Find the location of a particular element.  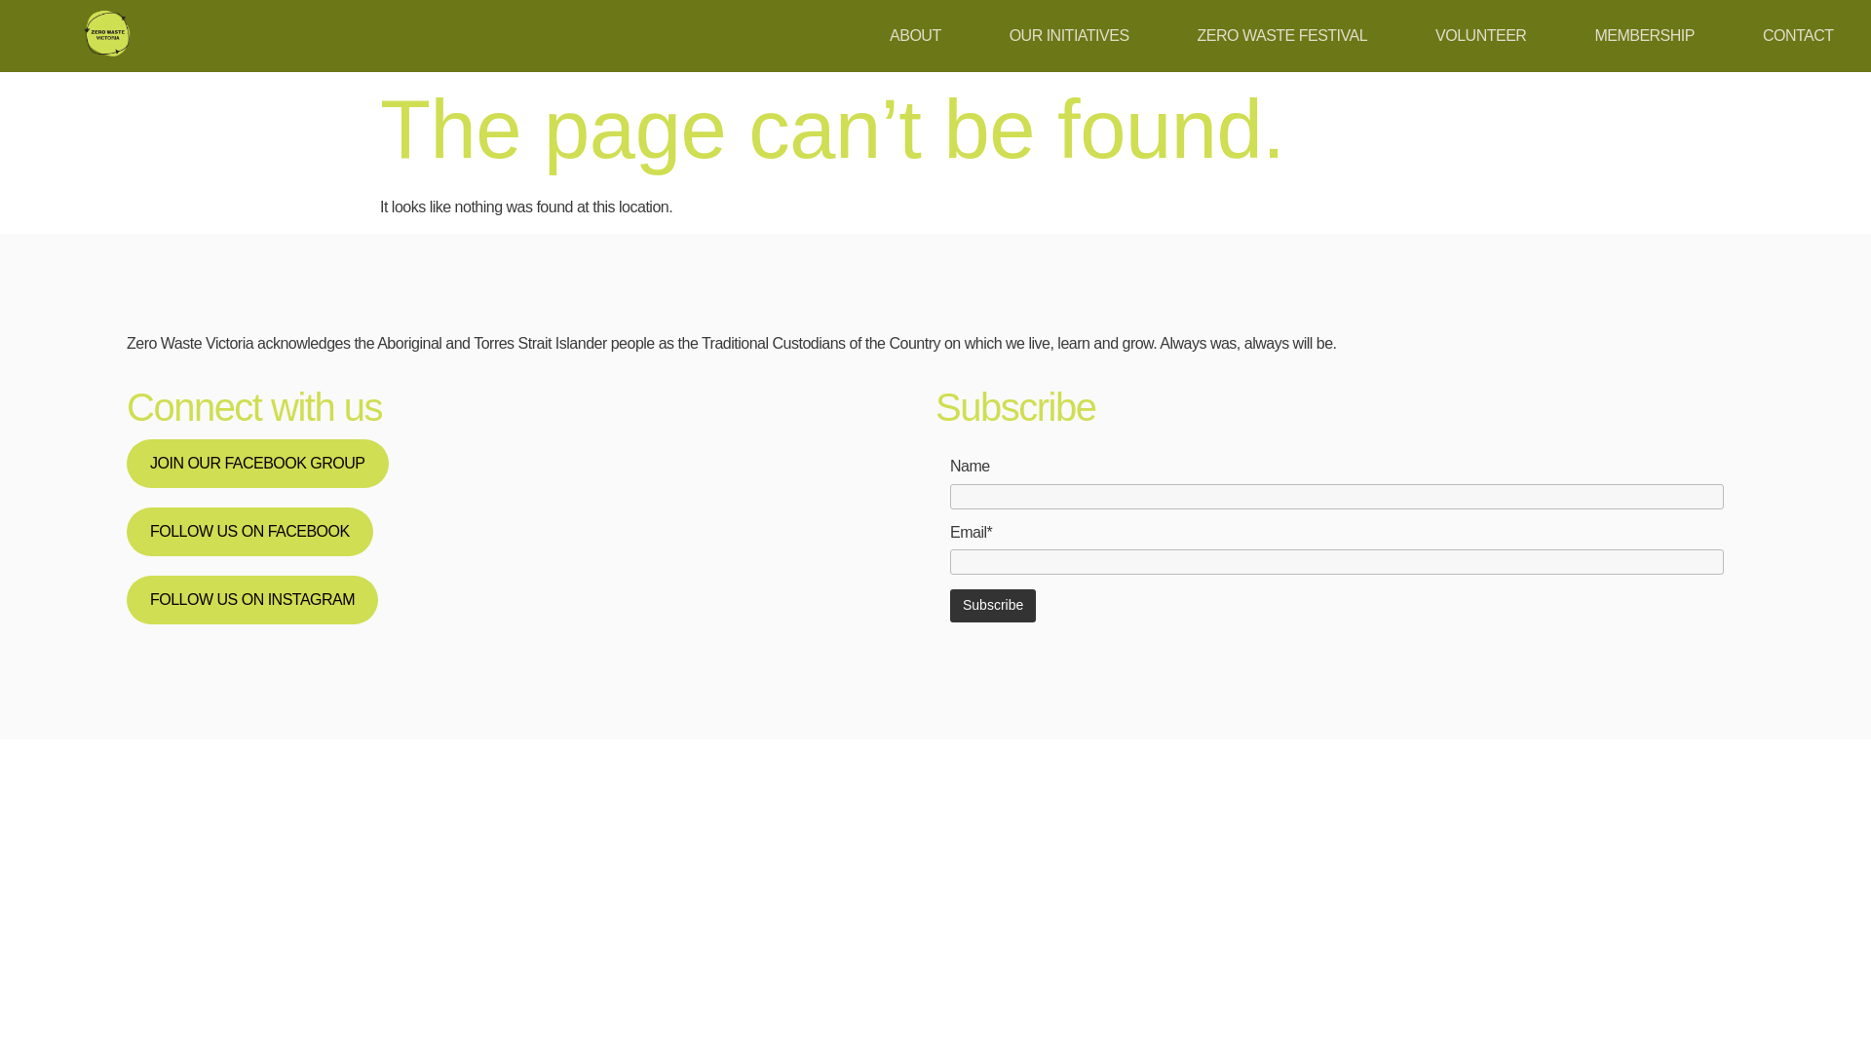

FOLLOW US ON INSTAGRAM is located at coordinates (251, 600).